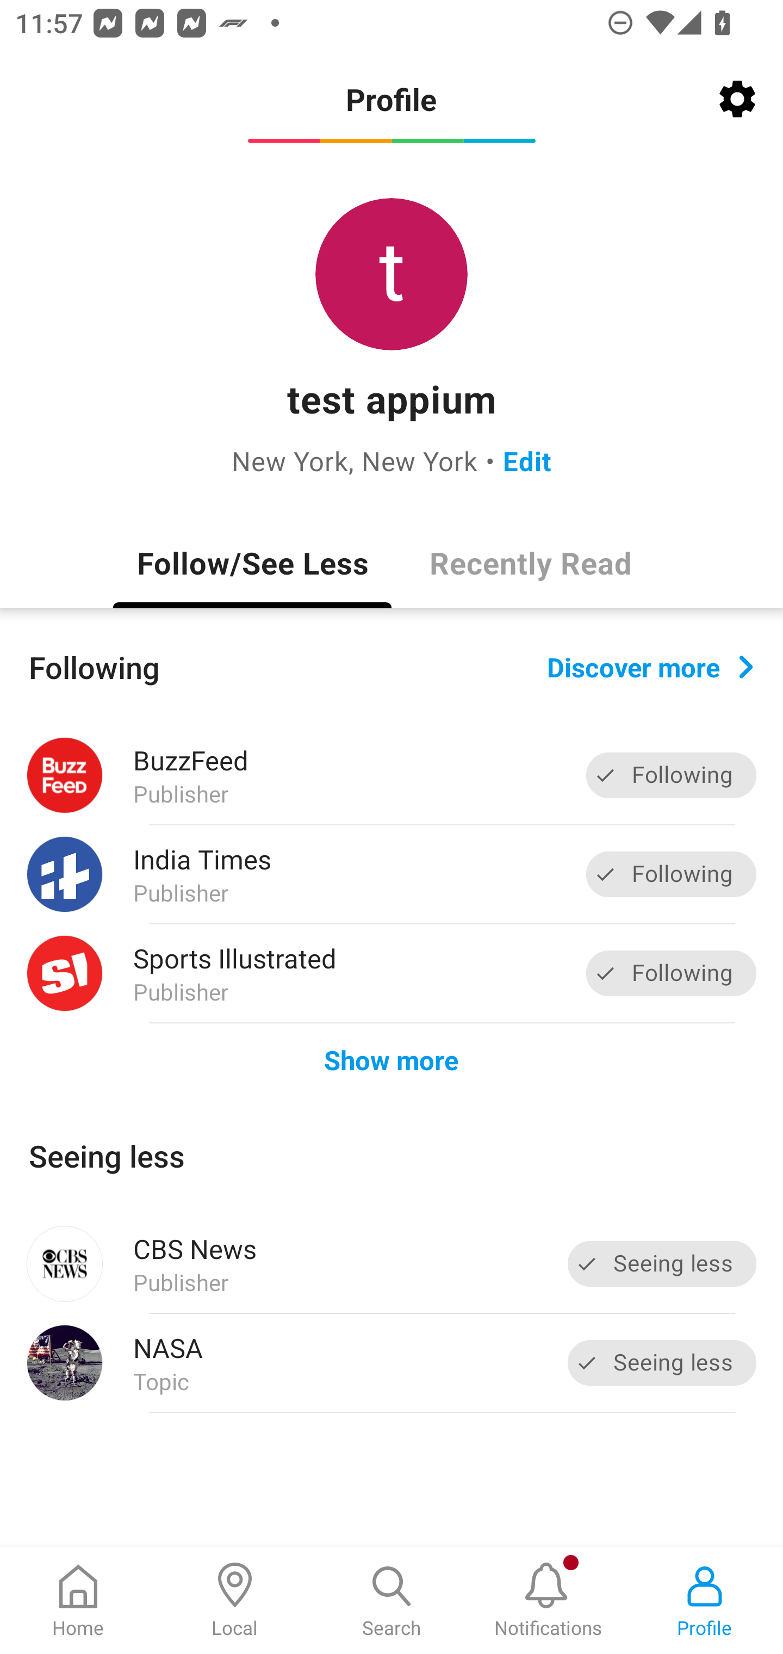 Image resolution: width=783 pixels, height=1654 pixels. Describe the element at coordinates (527, 460) in the screenshot. I see `Edit` at that location.